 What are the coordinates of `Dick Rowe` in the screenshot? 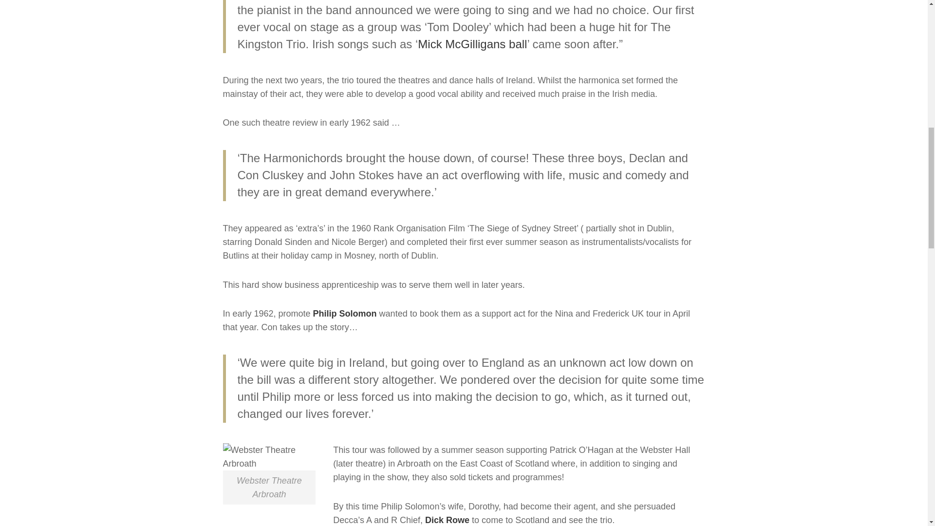 It's located at (447, 520).